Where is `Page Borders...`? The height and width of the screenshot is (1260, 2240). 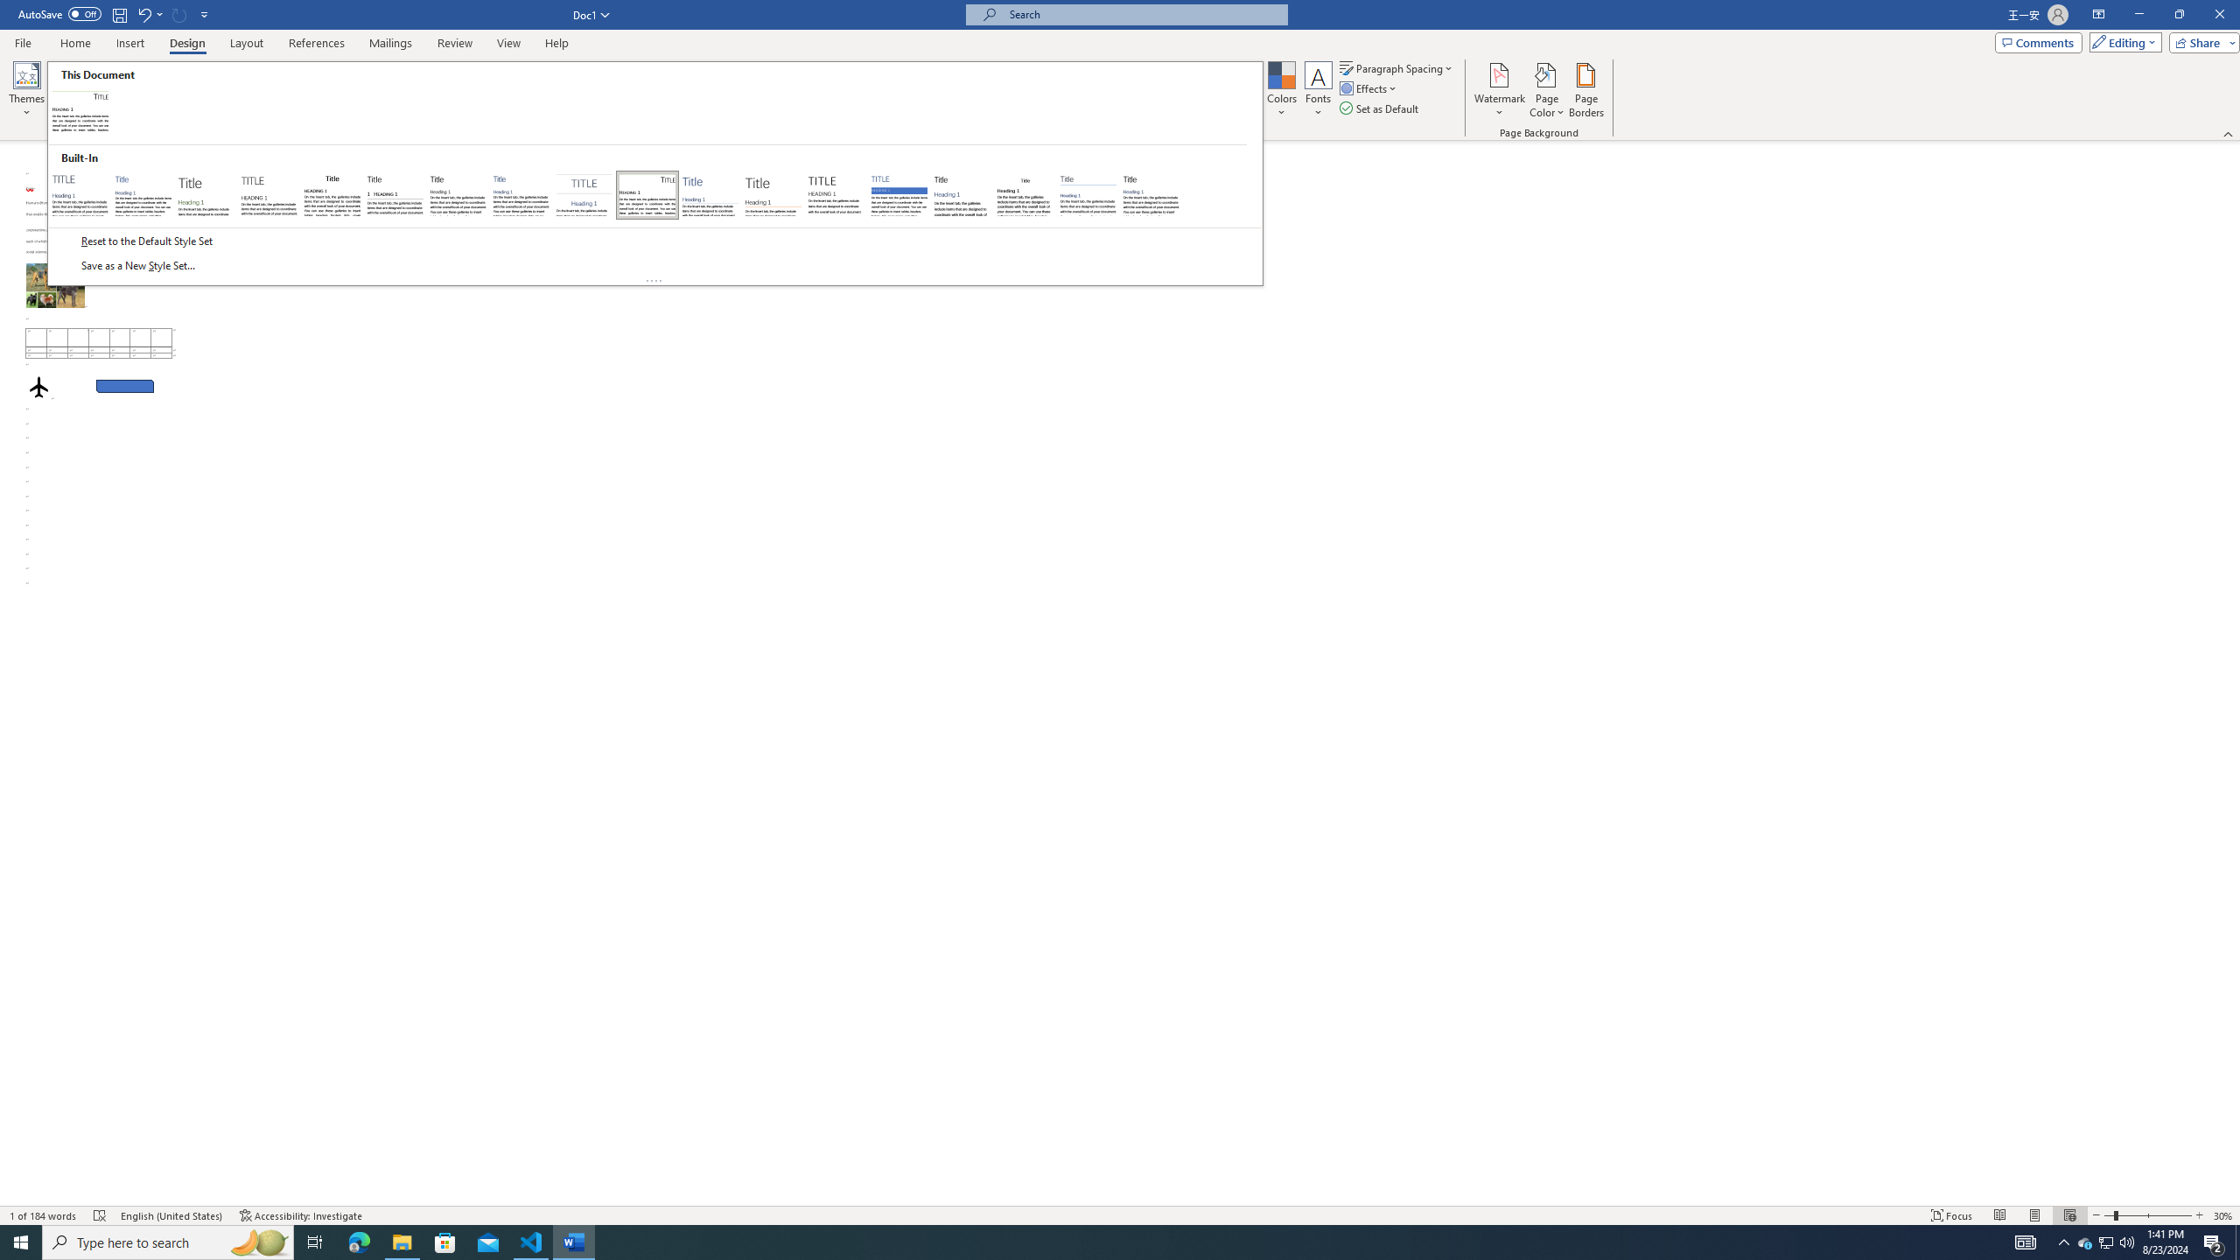 Page Borders... is located at coordinates (1587, 90).